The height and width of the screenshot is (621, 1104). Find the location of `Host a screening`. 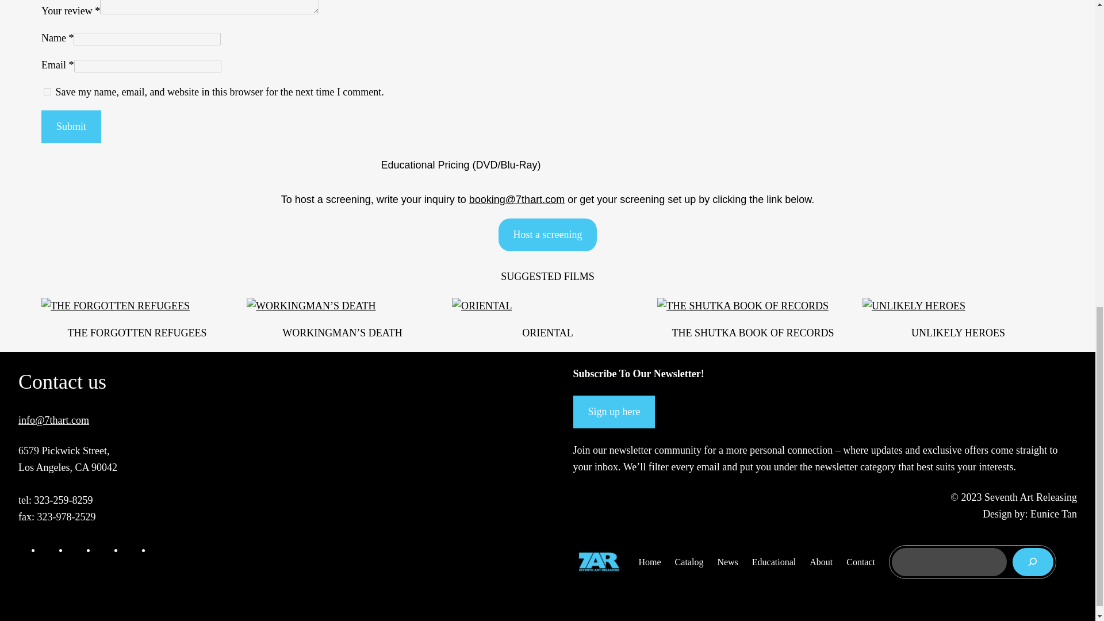

Host a screening is located at coordinates (547, 235).